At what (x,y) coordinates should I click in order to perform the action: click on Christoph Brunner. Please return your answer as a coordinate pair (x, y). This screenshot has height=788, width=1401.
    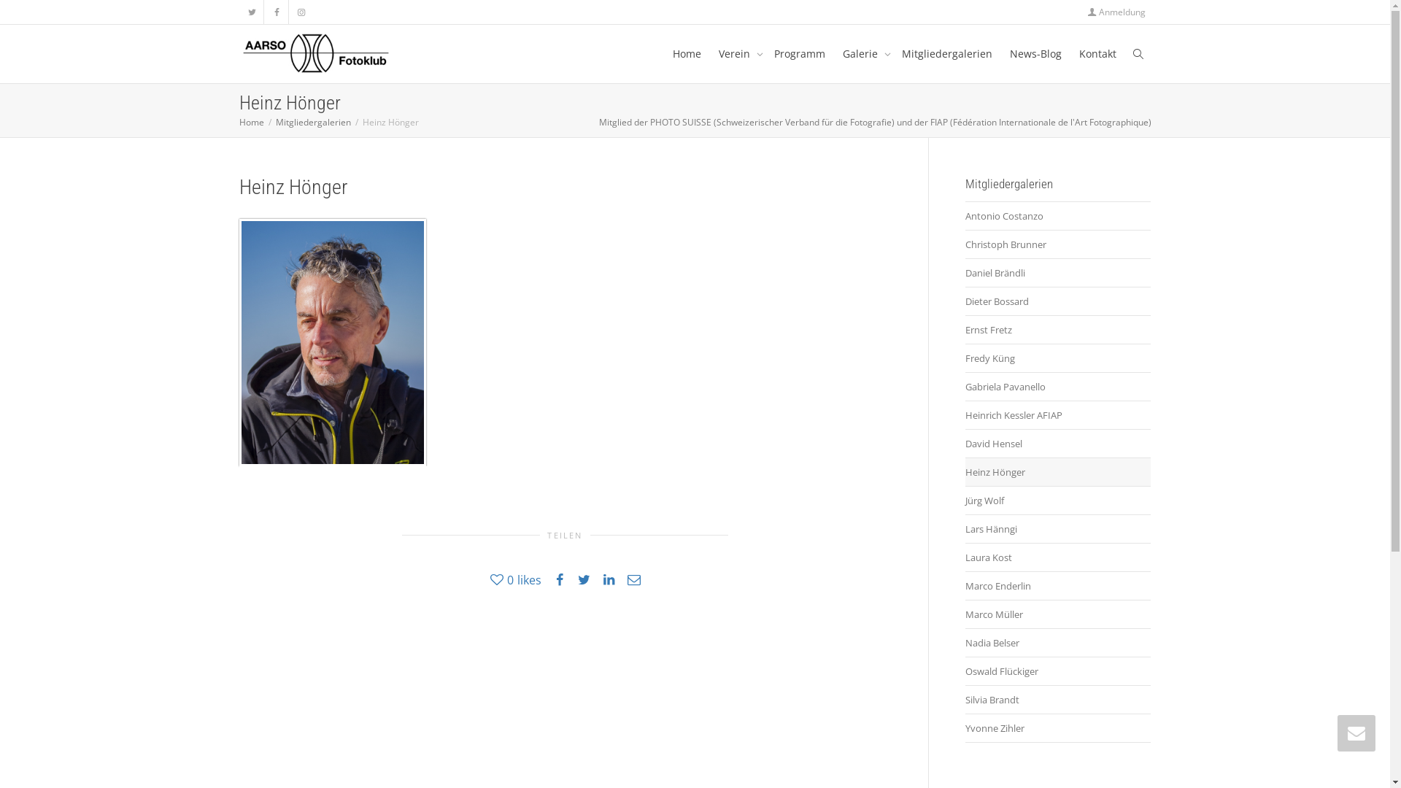
    Looking at the image, I should click on (1057, 245).